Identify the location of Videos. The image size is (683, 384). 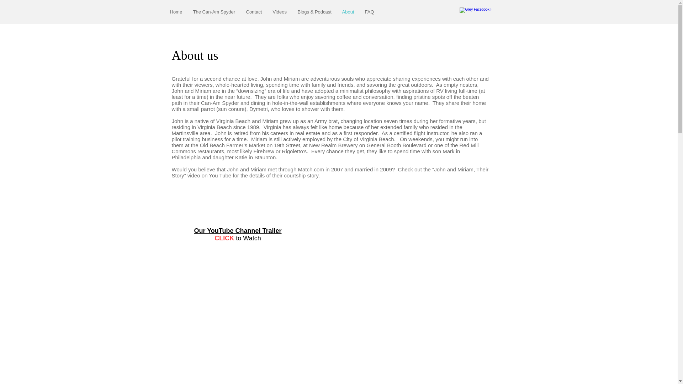
(280, 12).